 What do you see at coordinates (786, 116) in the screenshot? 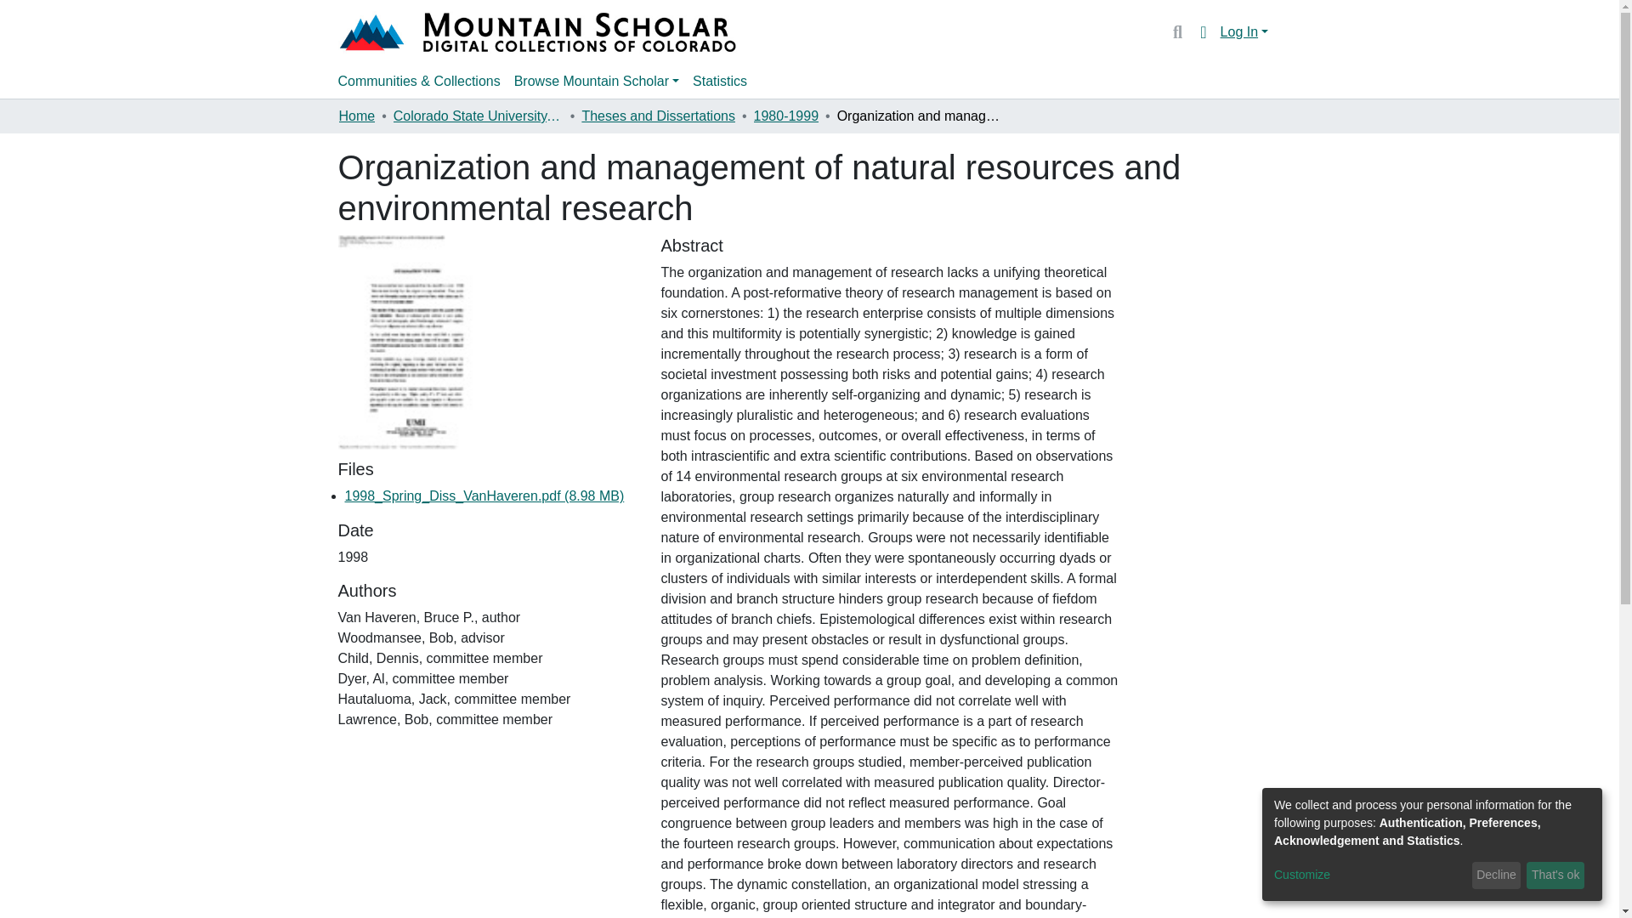
I see `1980-1999` at bounding box center [786, 116].